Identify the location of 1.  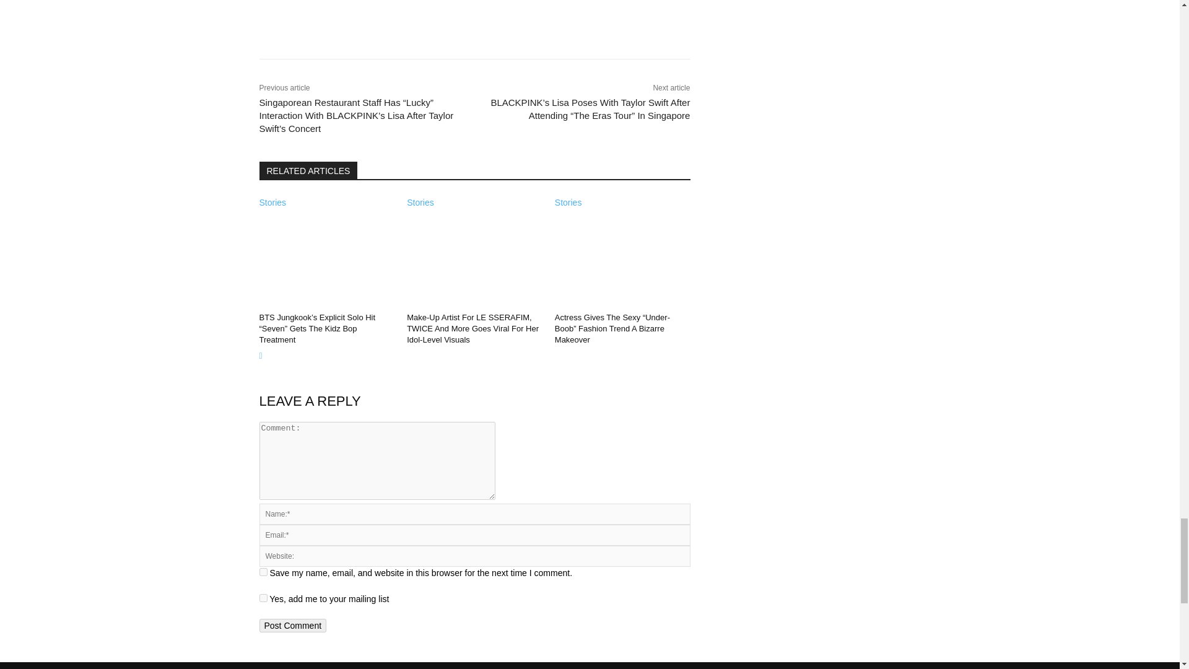
(263, 598).